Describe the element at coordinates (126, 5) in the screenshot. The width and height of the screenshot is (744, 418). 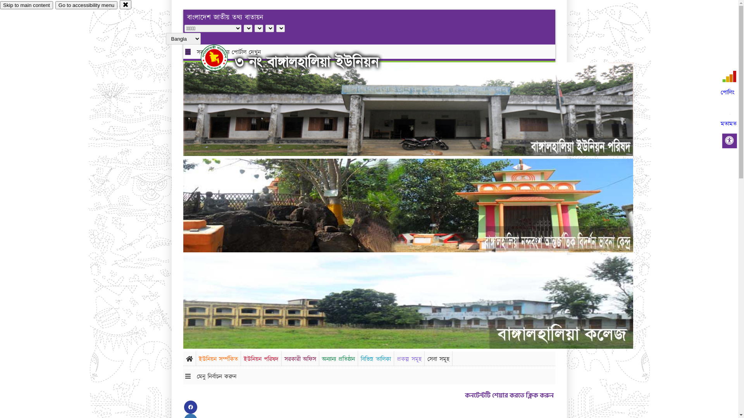
I see `close` at that location.